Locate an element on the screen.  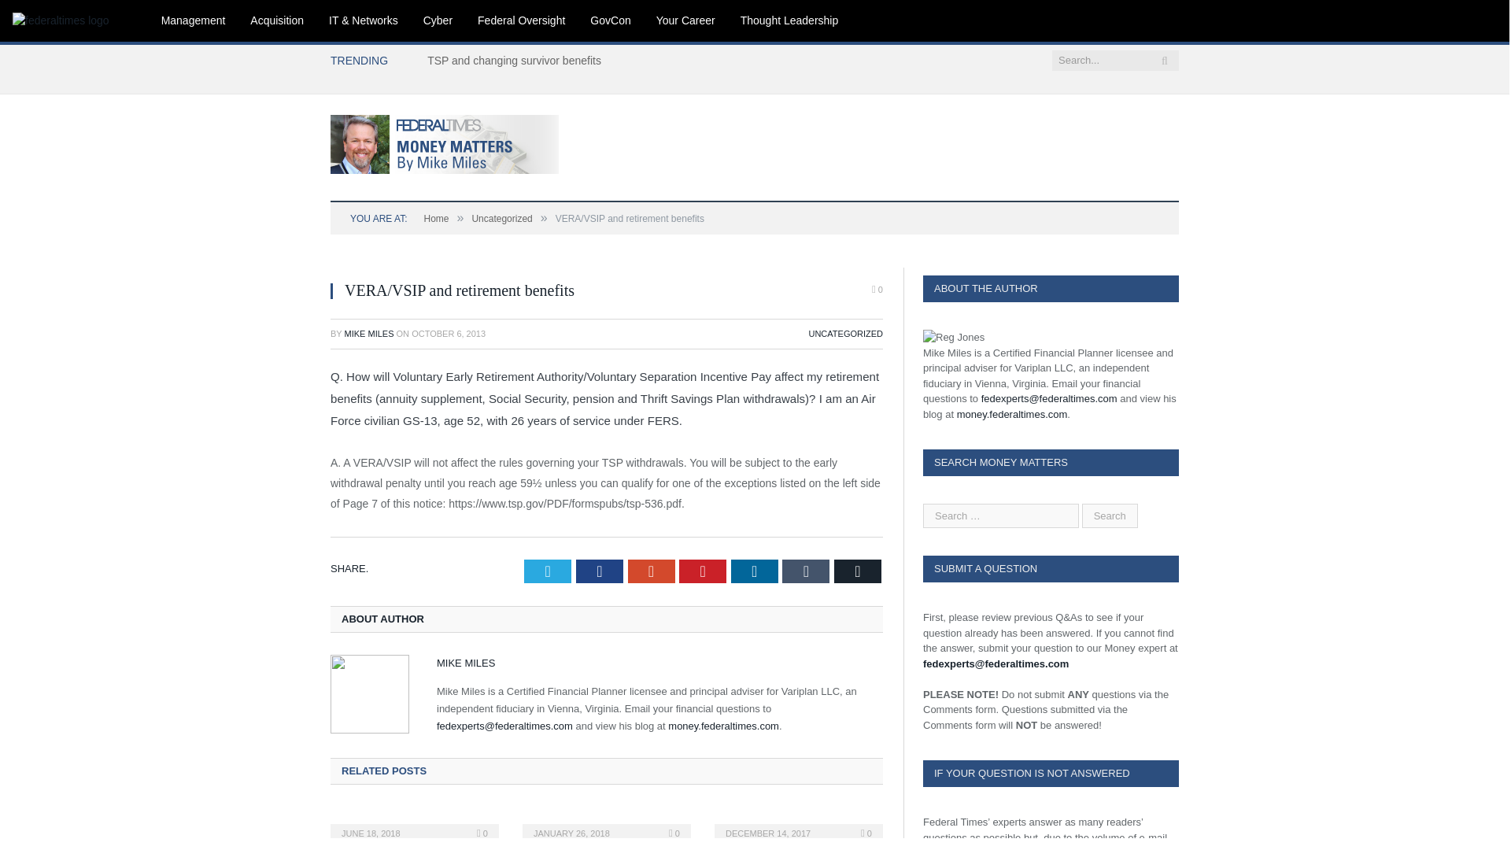
TSP and changing survivor benefits is located at coordinates (518, 61).